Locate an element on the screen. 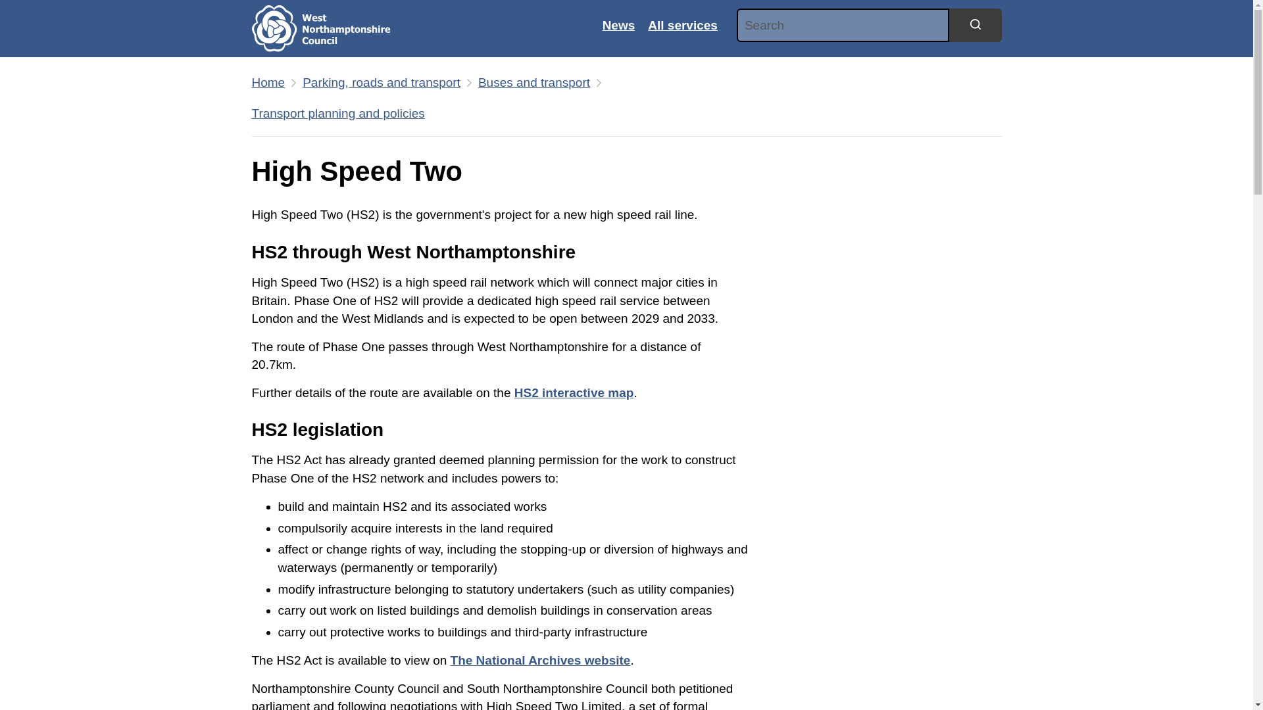 The image size is (1263, 710). Parking, roads and transport is located at coordinates (382, 83).